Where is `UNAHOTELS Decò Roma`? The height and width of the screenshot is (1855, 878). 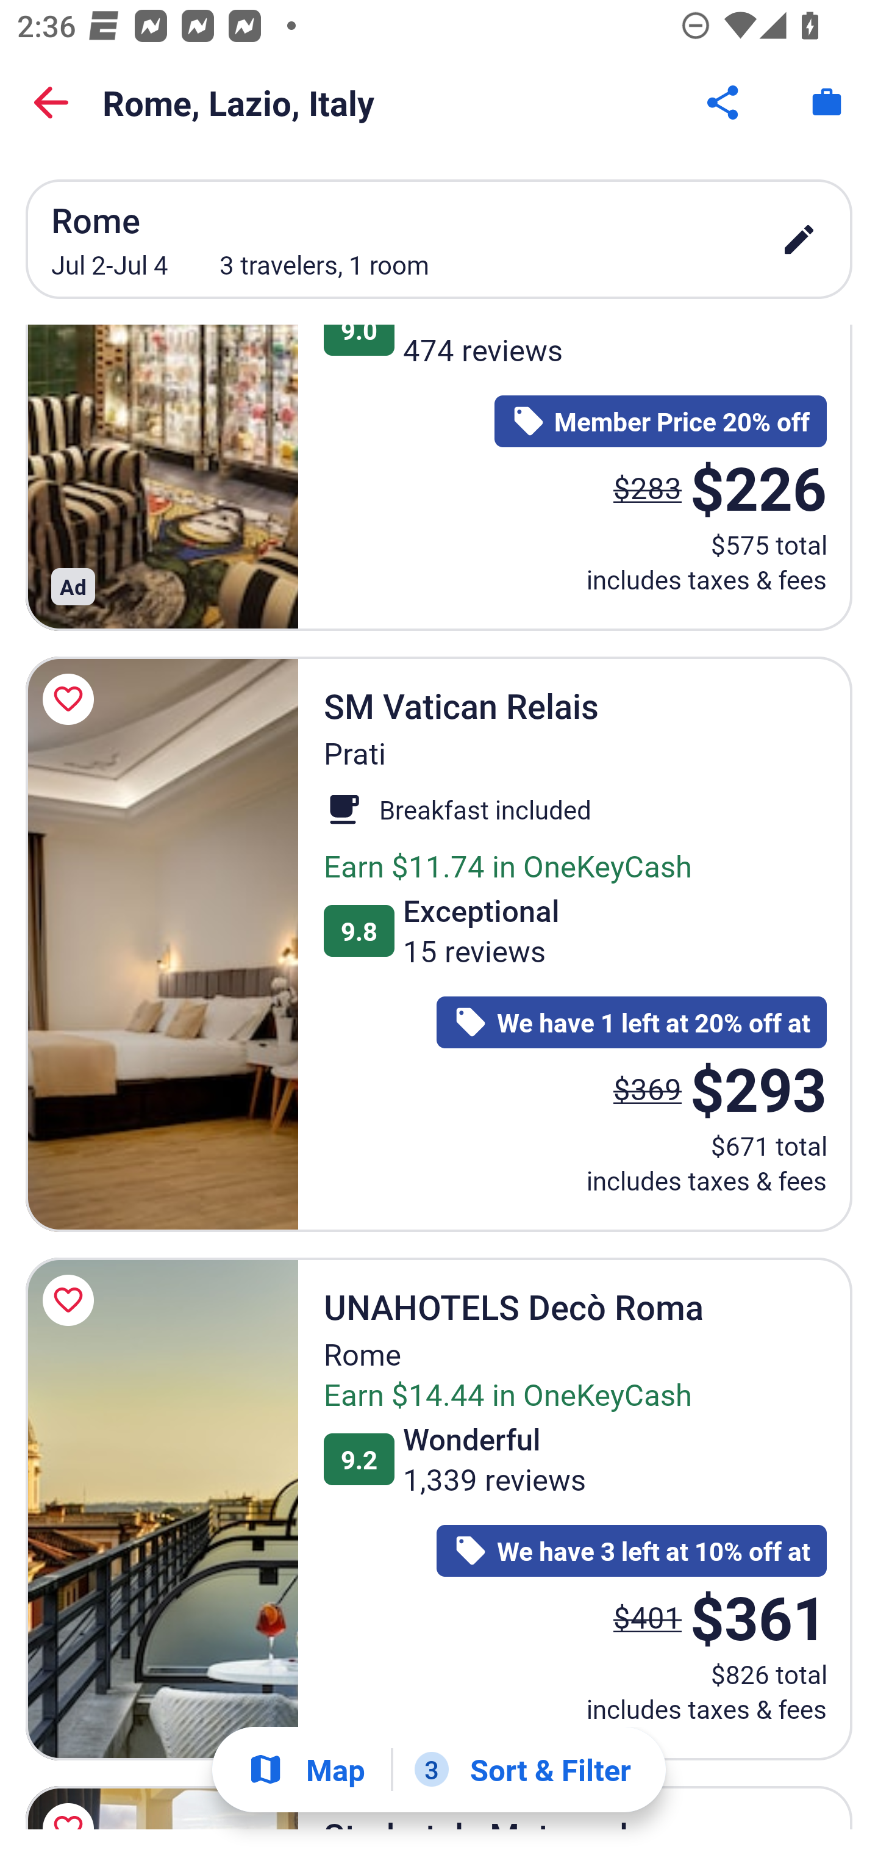
UNAHOTELS Decò Roma is located at coordinates (162, 1508).